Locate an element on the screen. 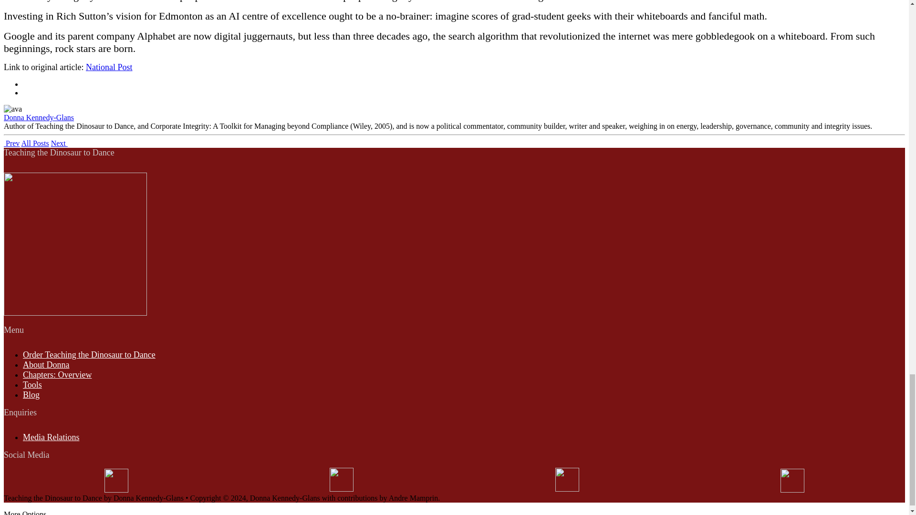 The image size is (916, 515). Donna Kennedy-Glans is located at coordinates (39, 117).